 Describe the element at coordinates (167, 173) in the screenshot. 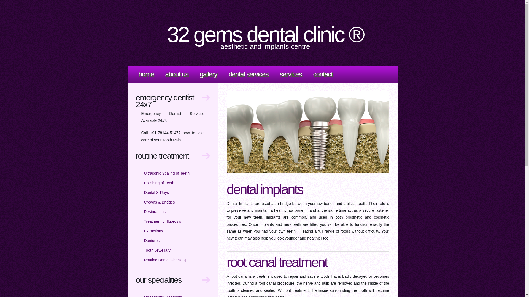

I see `Ultrasonic Scaling of Teeth` at that location.